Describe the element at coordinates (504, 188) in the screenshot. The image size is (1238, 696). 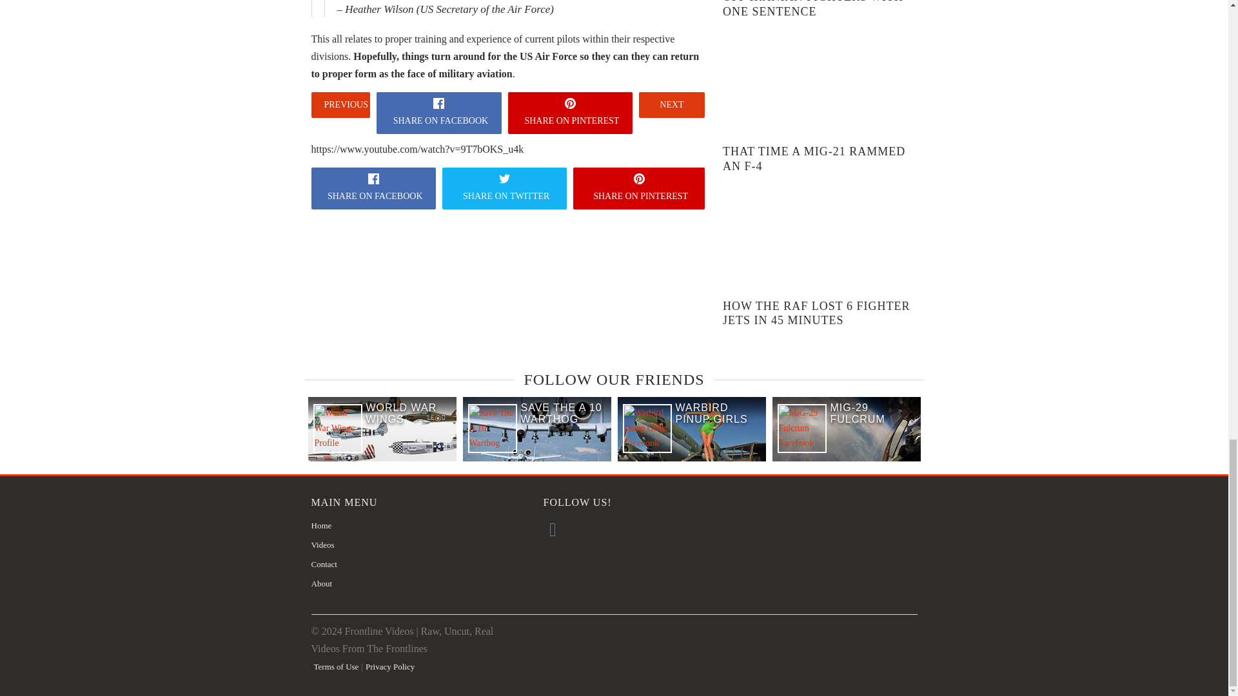
I see `SHARE ON TWITTER` at that location.